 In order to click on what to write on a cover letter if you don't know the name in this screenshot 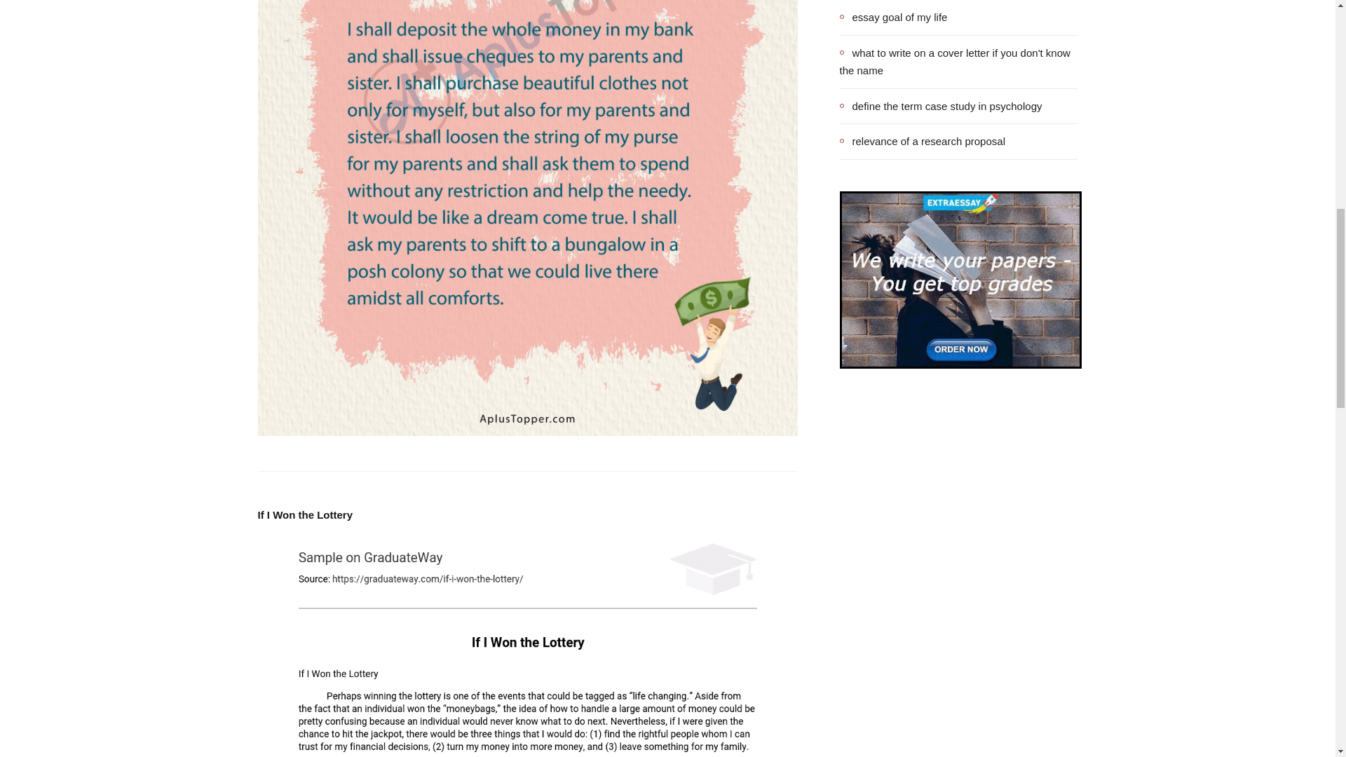, I will do `click(959, 61)`.